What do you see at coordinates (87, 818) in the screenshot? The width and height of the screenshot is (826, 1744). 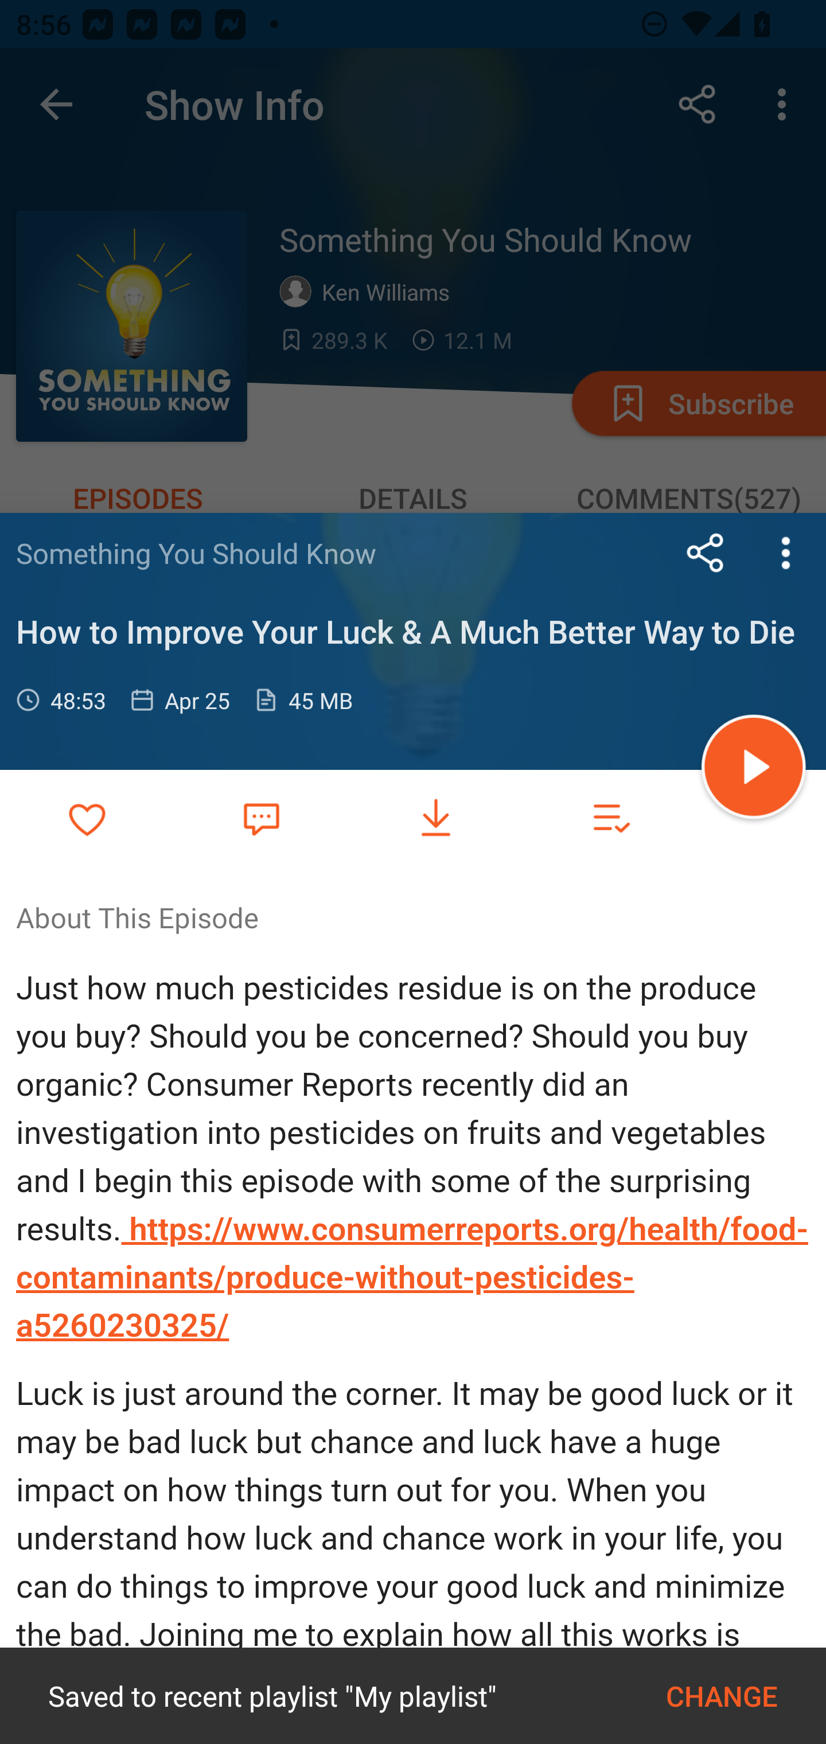 I see `Add to Favorites` at bounding box center [87, 818].